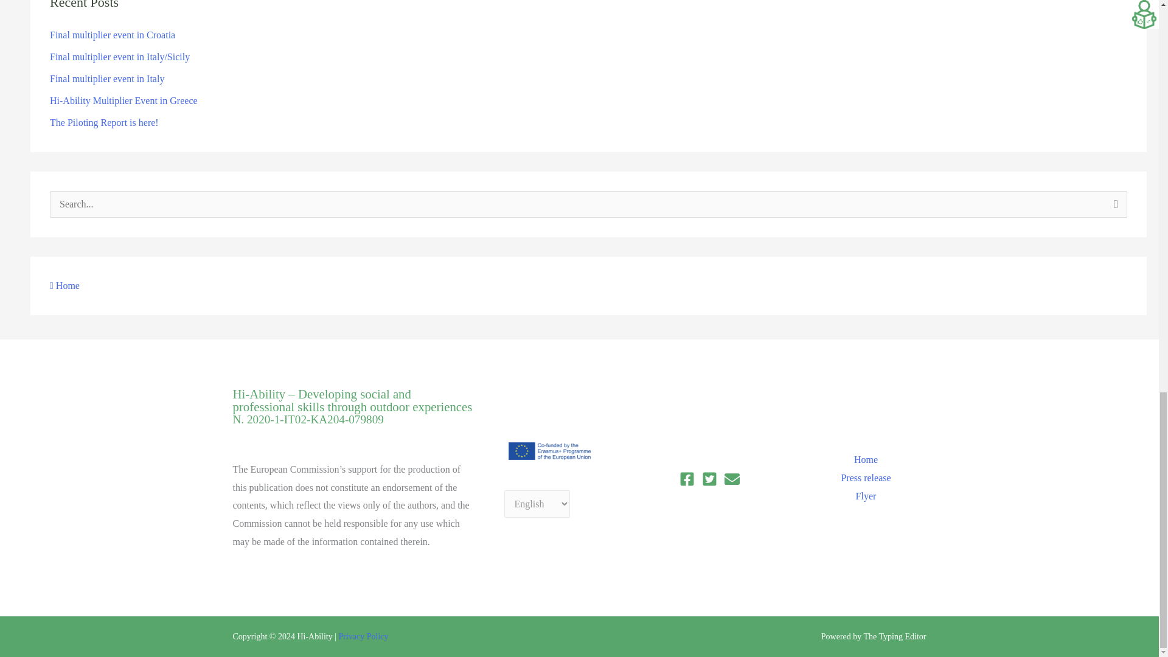 The height and width of the screenshot is (657, 1168). I want to click on Hi-Ability Multiplier Event in Greece, so click(123, 100).